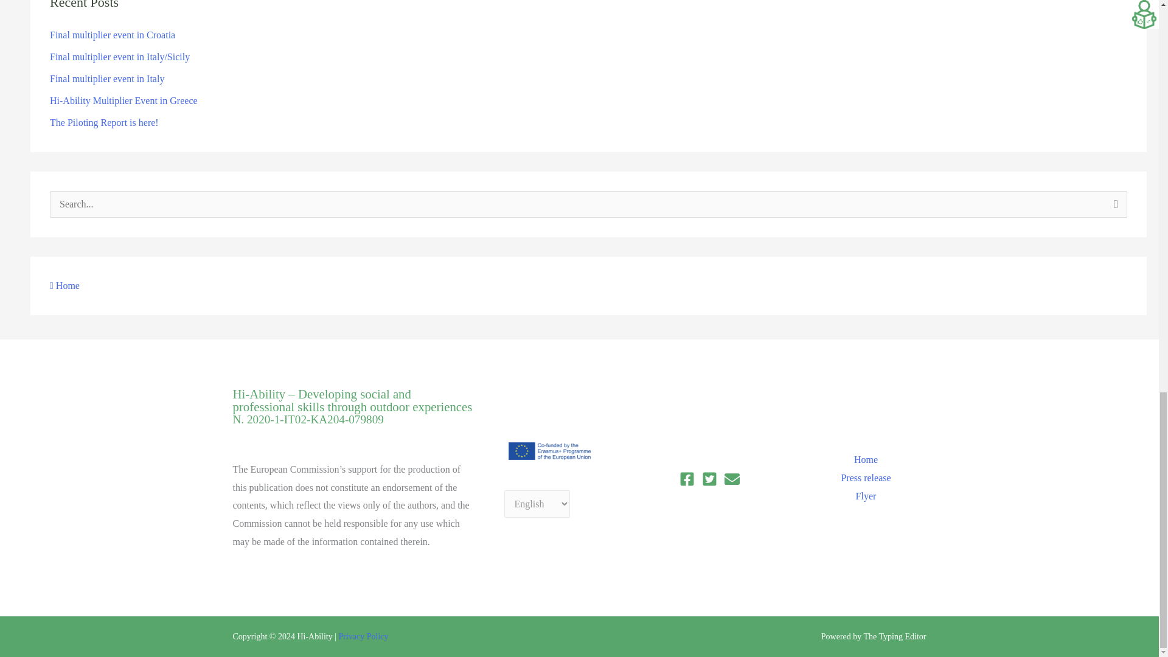 The height and width of the screenshot is (657, 1168). I want to click on Hi-Ability Multiplier Event in Greece, so click(123, 100).